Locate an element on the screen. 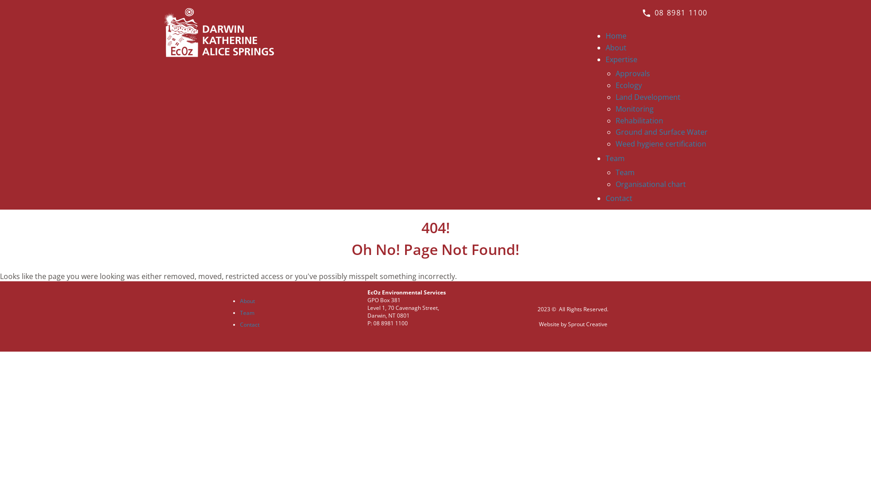 This screenshot has height=490, width=871. Contact is located at coordinates (250, 325).